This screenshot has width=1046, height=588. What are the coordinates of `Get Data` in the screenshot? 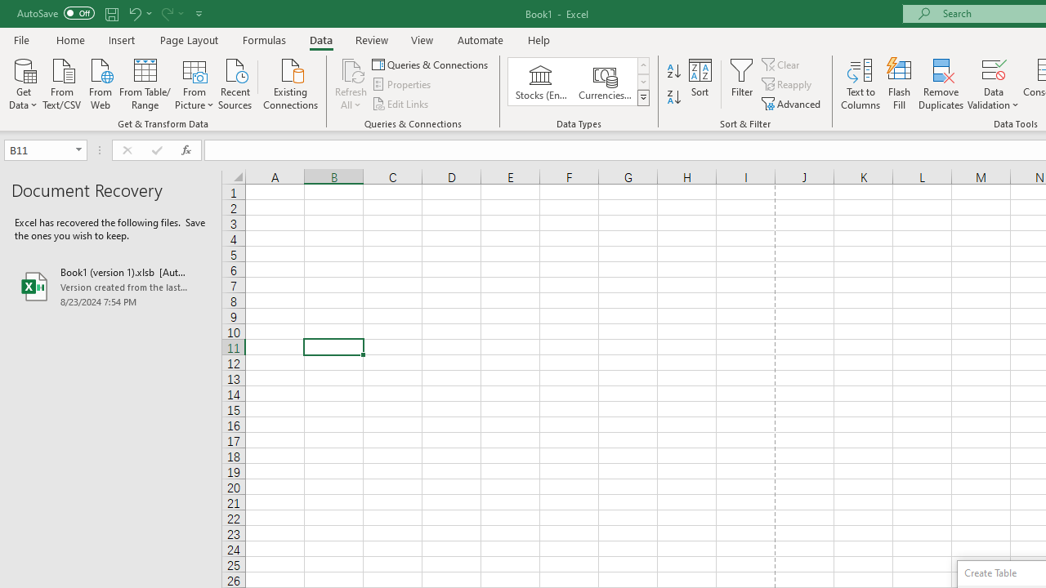 It's located at (23, 82).